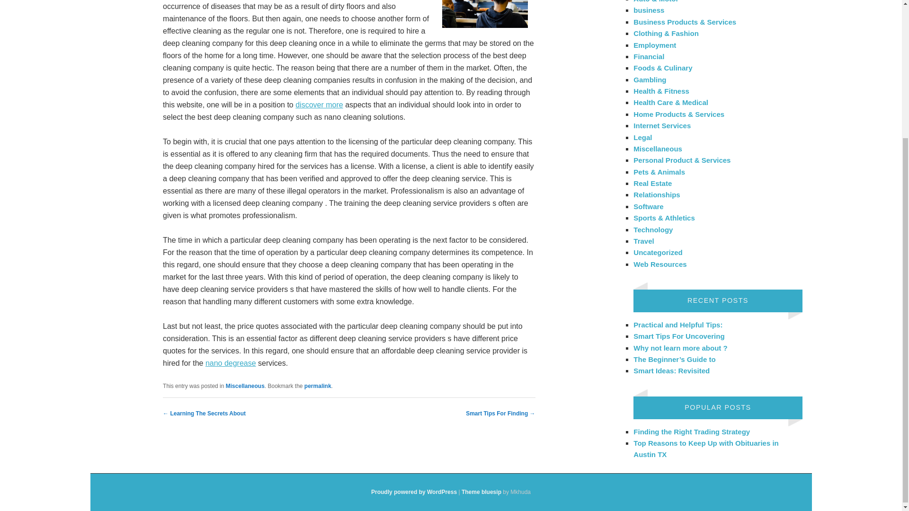 The width and height of the screenshot is (909, 511). Describe the element at coordinates (658, 252) in the screenshot. I see `Uncategorized` at that location.